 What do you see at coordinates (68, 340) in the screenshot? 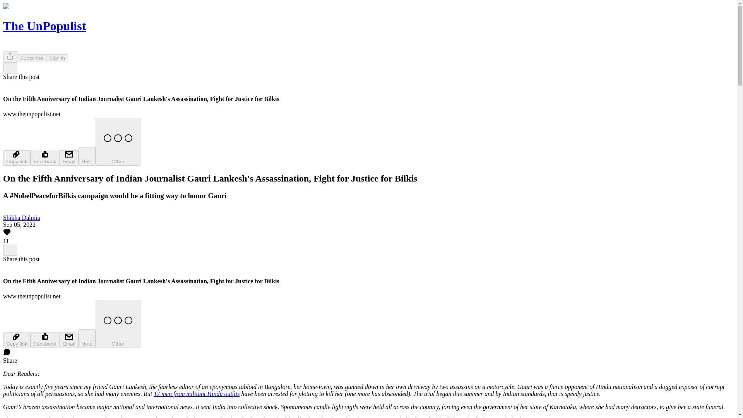
I see `Email` at bounding box center [68, 340].